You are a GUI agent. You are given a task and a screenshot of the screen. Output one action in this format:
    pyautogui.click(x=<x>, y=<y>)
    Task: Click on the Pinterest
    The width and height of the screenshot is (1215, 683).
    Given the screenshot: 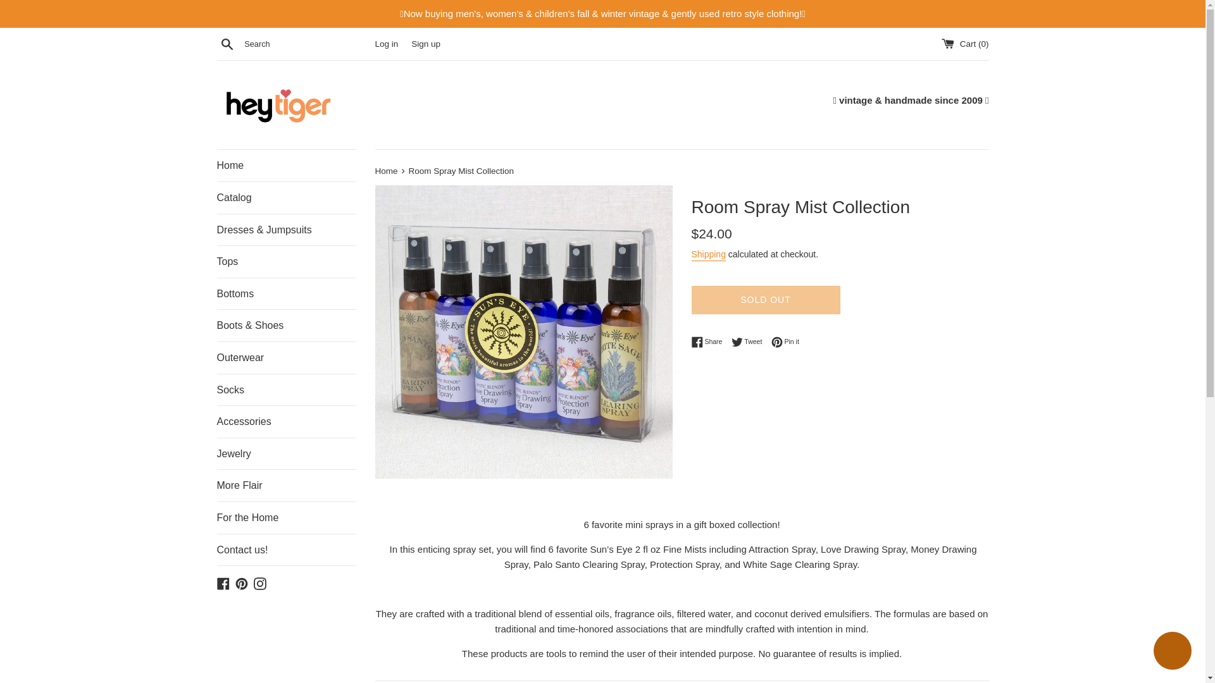 What is the action you would take?
    pyautogui.click(x=785, y=341)
    